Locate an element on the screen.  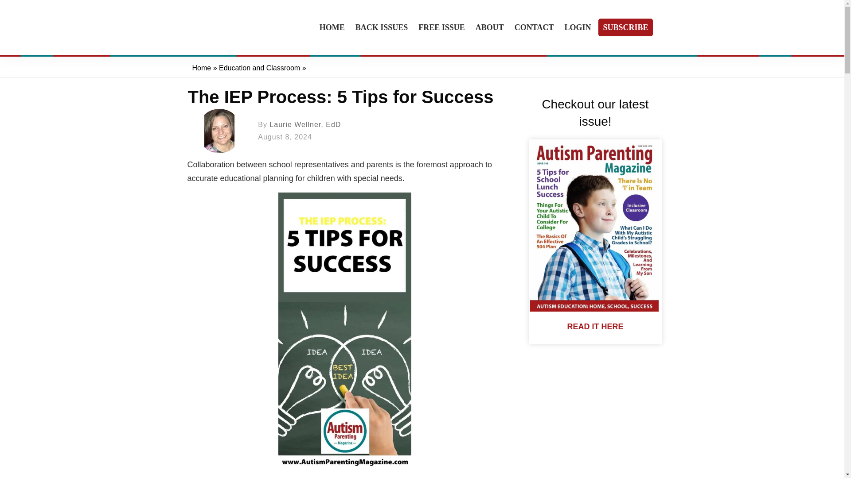
CONTACT is located at coordinates (534, 27).